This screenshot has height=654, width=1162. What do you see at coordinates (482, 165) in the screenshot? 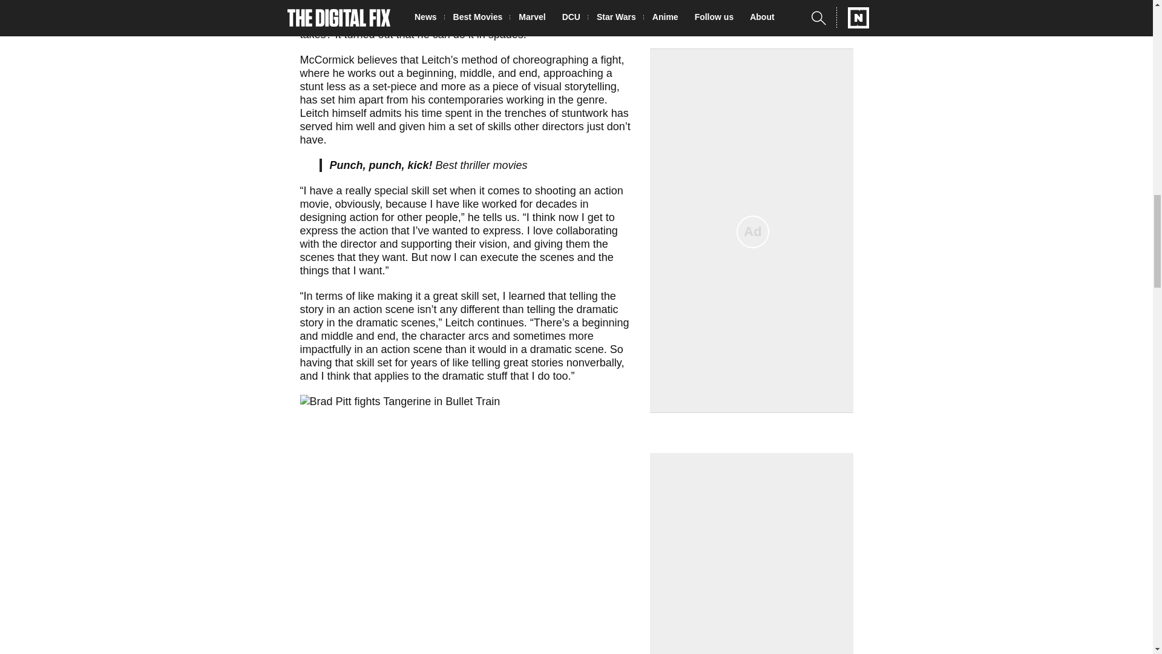
I see `Best thriller movies` at bounding box center [482, 165].